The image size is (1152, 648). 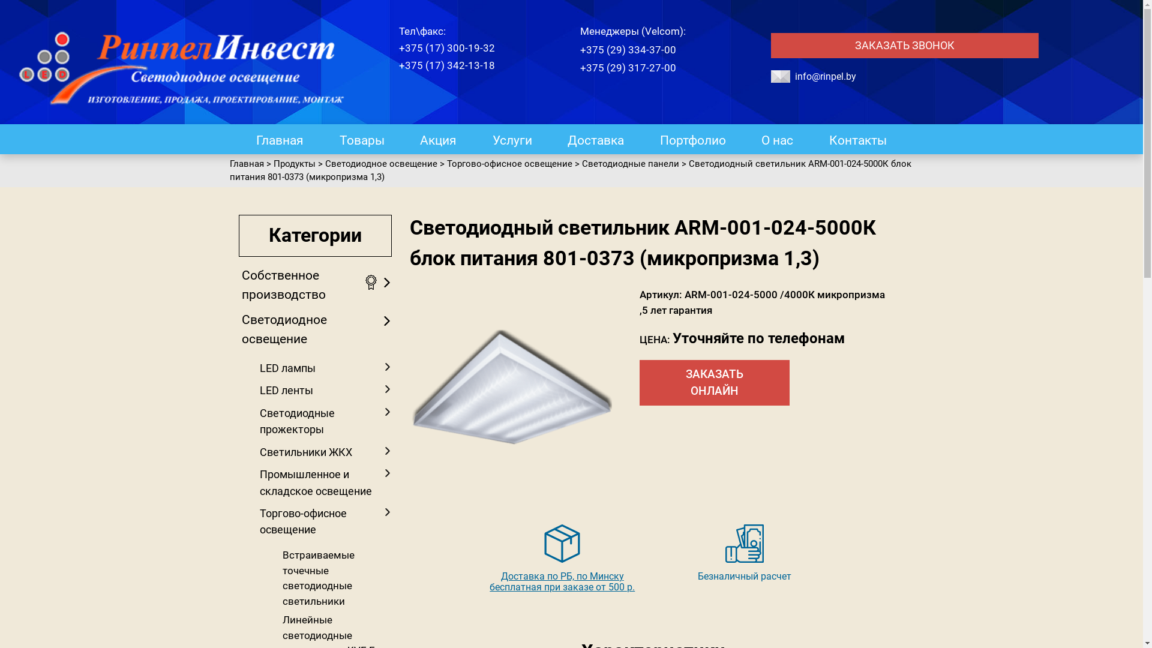 I want to click on +375 (17) 300-19-32, so click(x=447, y=48).